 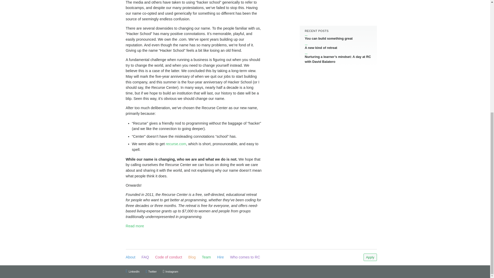 I want to click on Who comes to RC, so click(x=245, y=257).